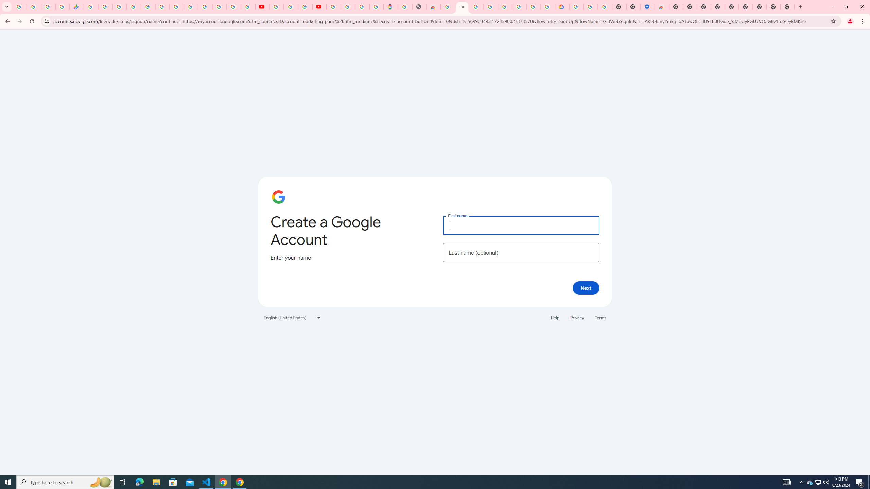 The image size is (870, 489). I want to click on Create your Google Account, so click(304, 7).